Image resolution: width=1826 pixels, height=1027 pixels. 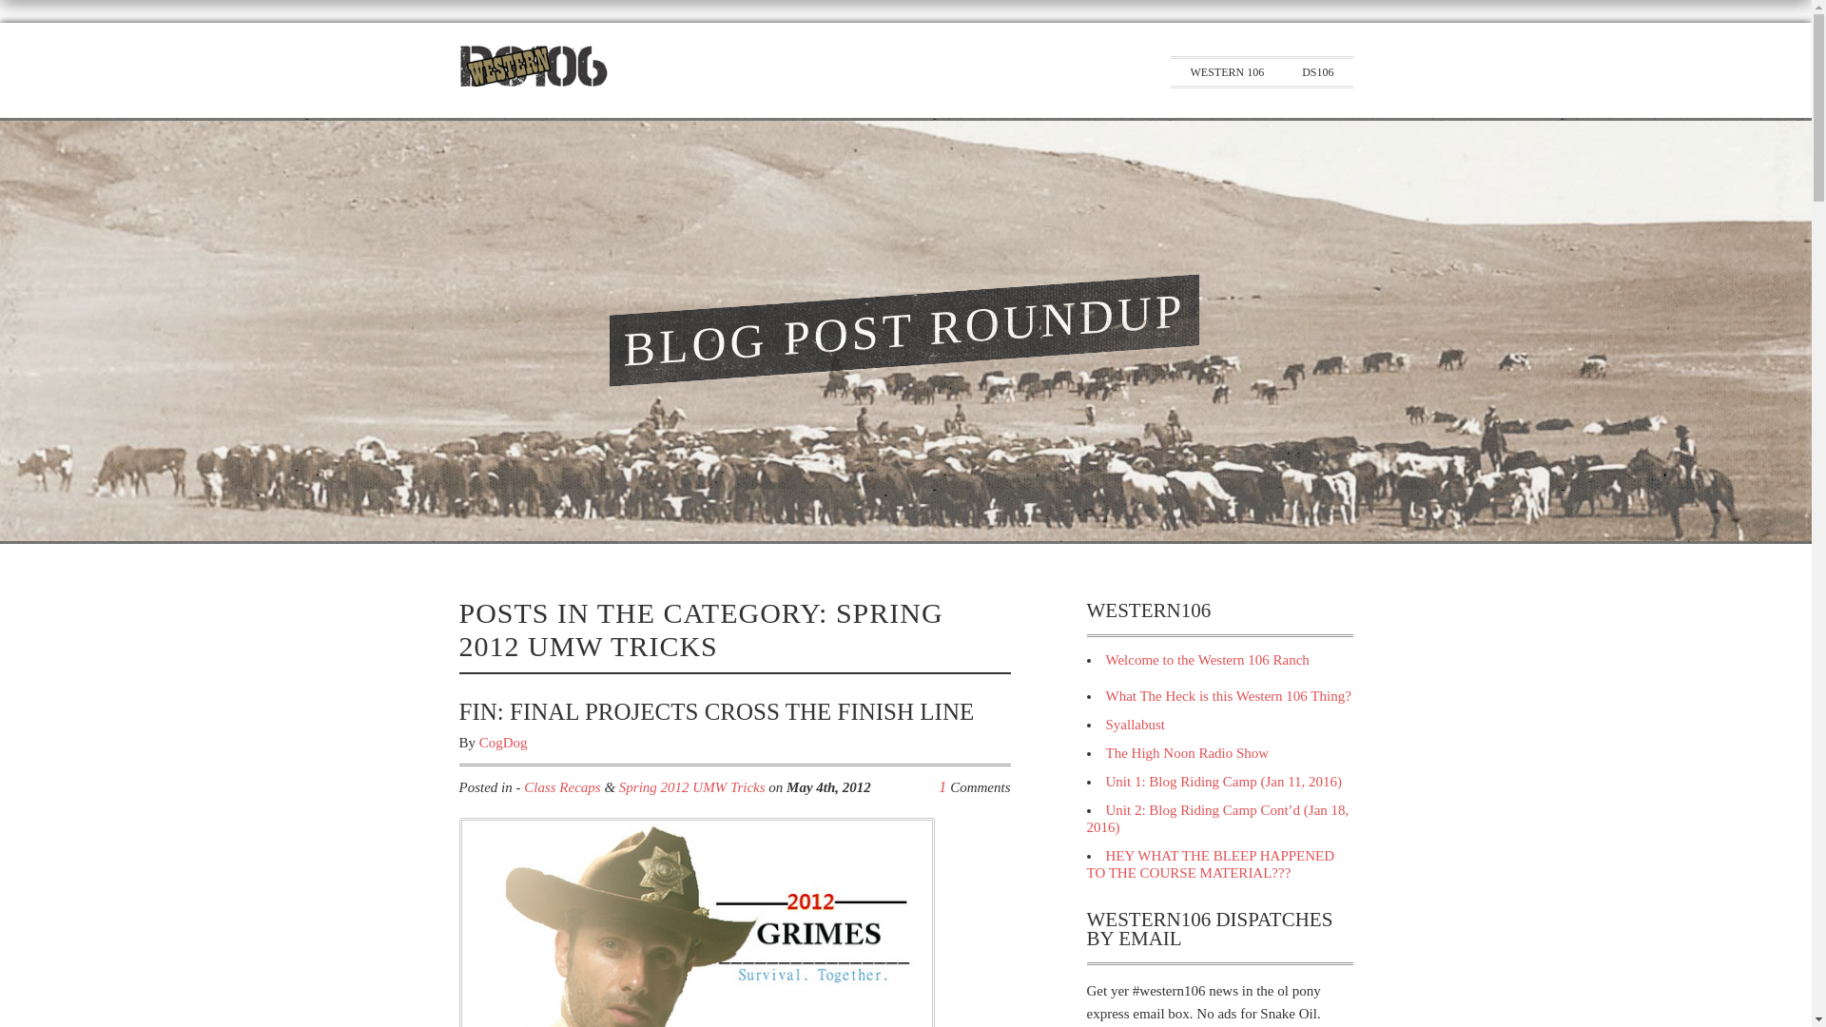 What do you see at coordinates (502, 743) in the screenshot?
I see `Posts by CogDog` at bounding box center [502, 743].